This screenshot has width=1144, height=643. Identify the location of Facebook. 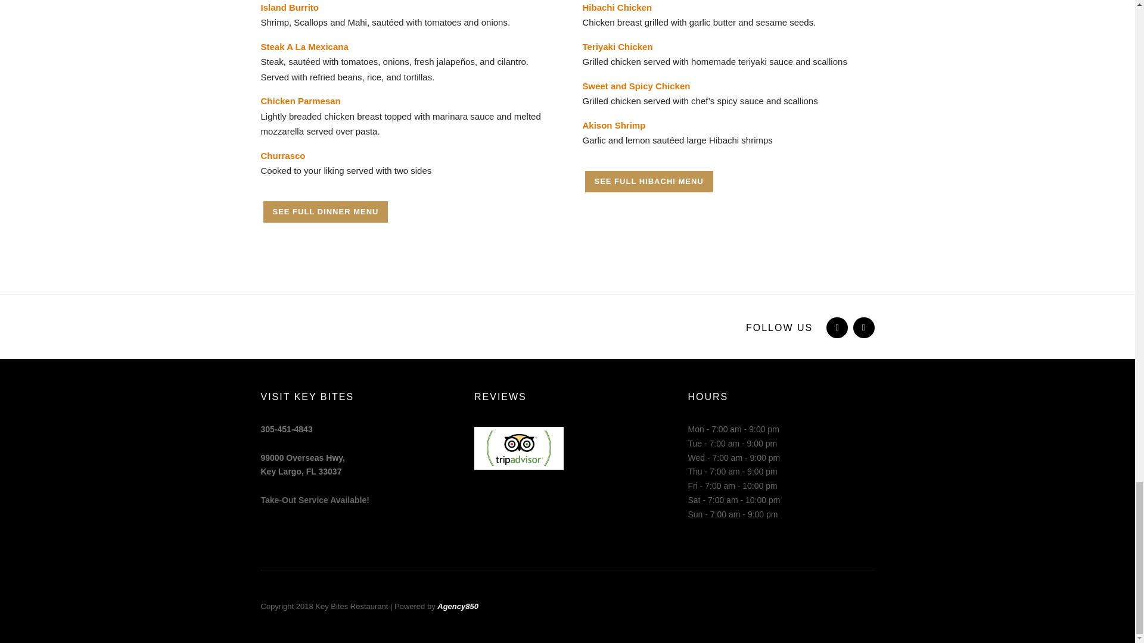
(835, 327).